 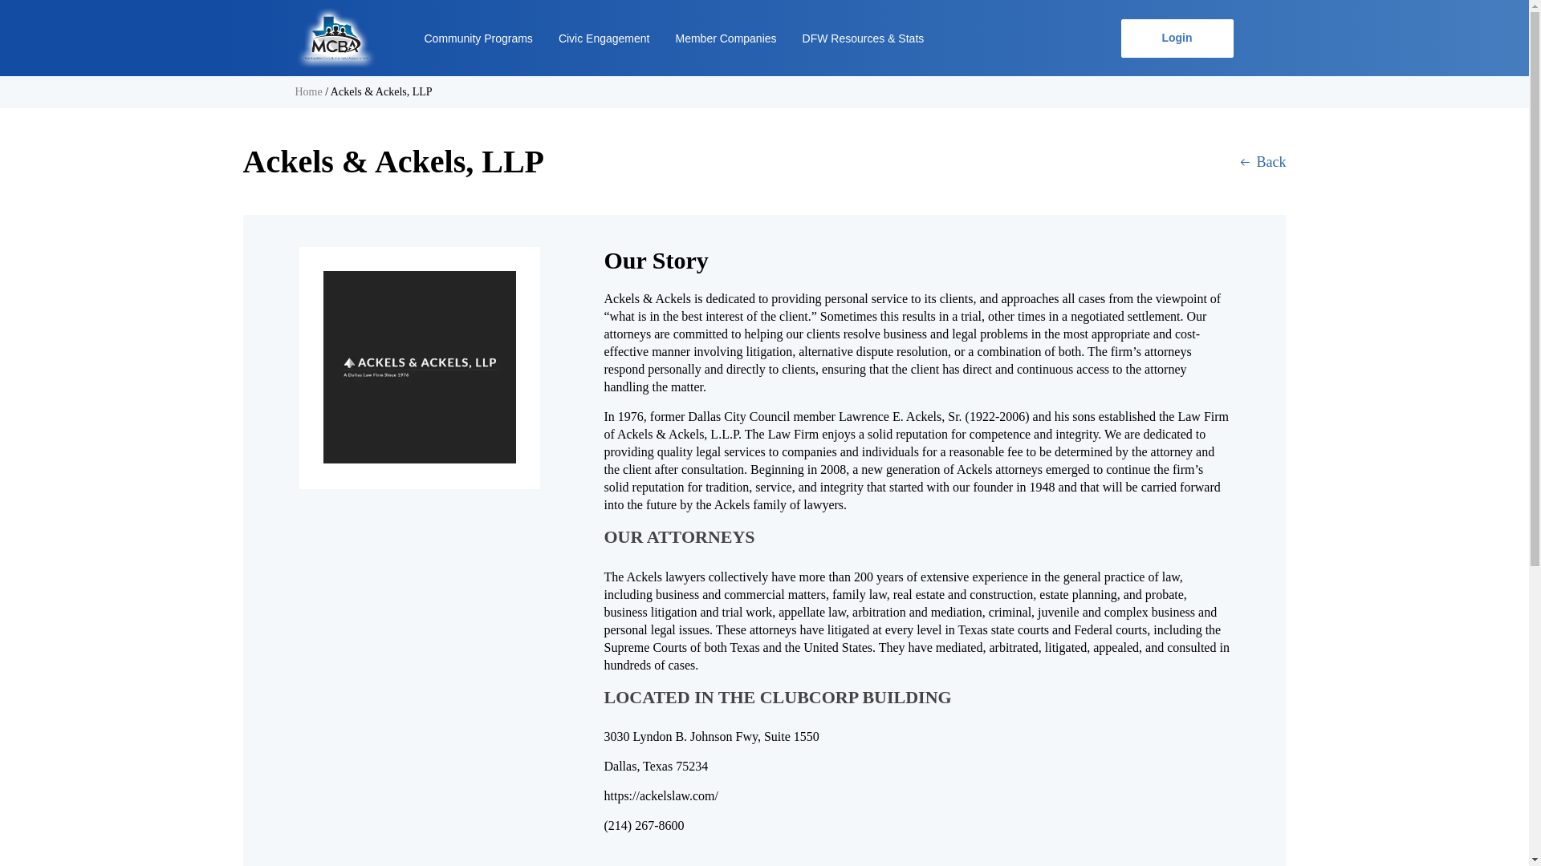 I want to click on Civic Engagement, so click(x=604, y=37).